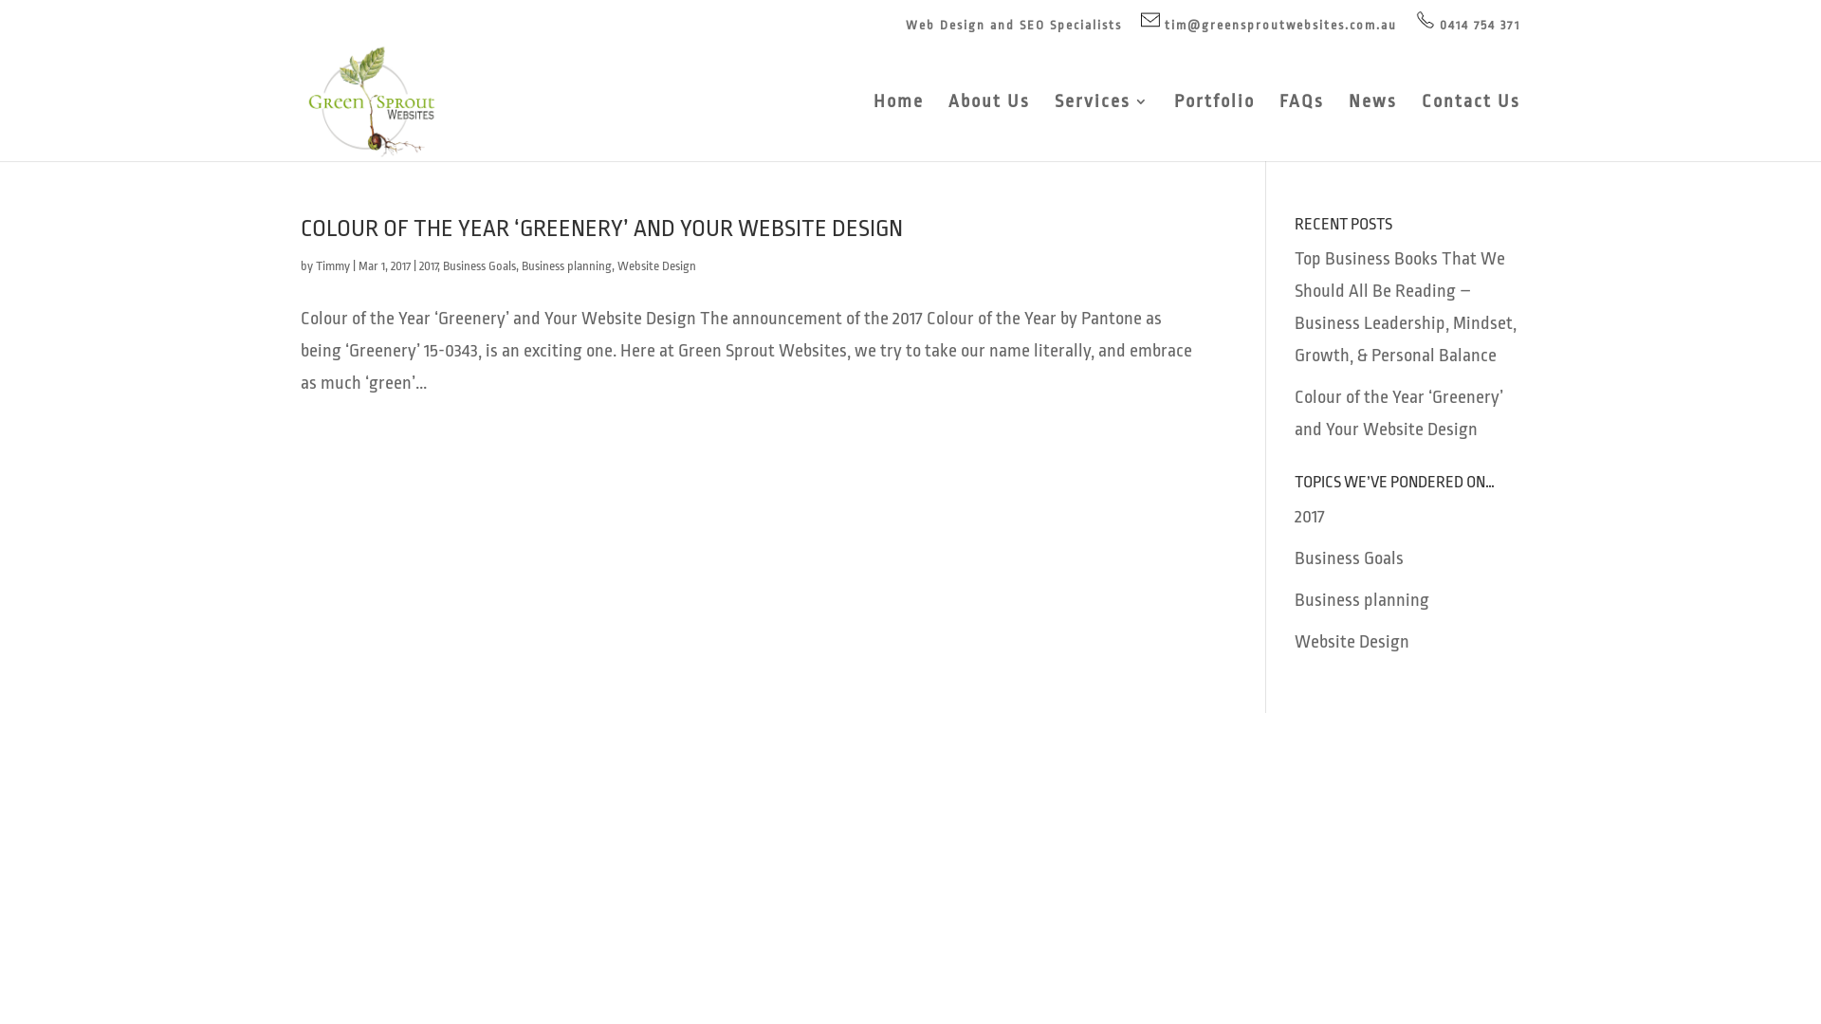 The image size is (1821, 1024). Describe the element at coordinates (989, 128) in the screenshot. I see `About Us` at that location.